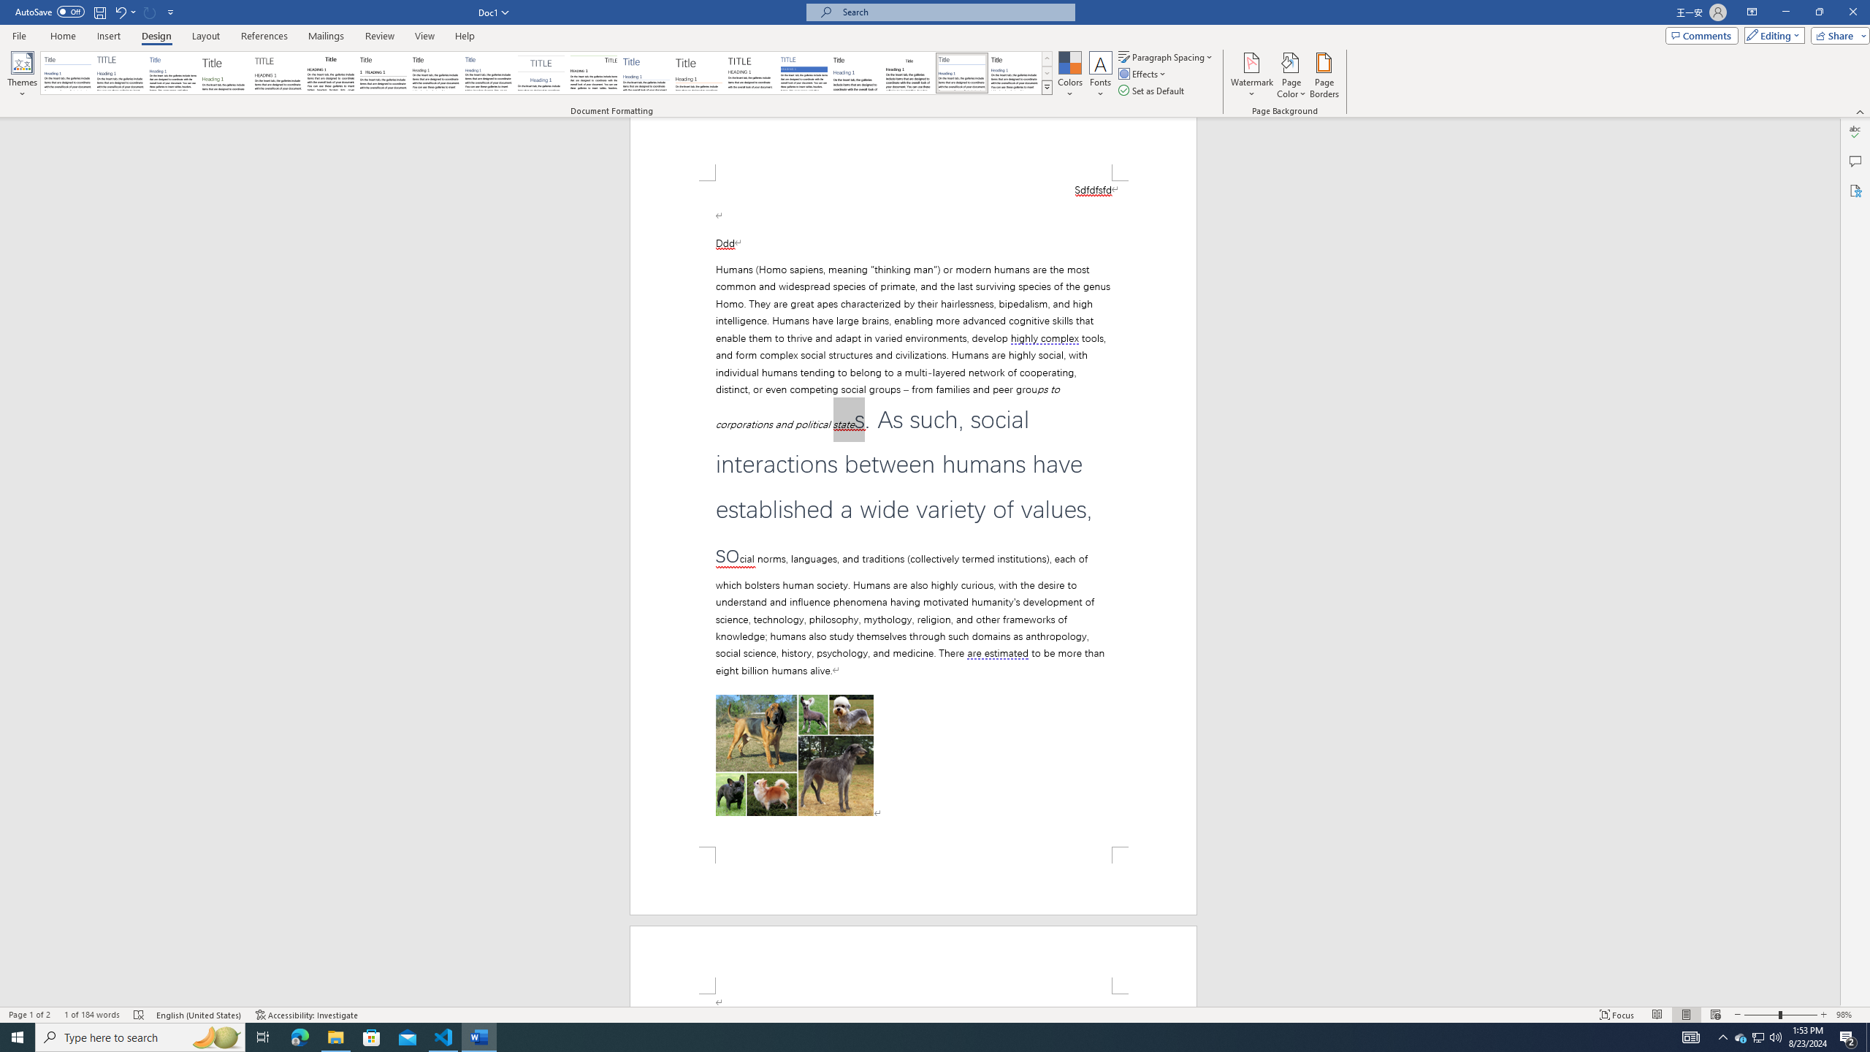  What do you see at coordinates (67, 73) in the screenshot?
I see `Document` at bounding box center [67, 73].